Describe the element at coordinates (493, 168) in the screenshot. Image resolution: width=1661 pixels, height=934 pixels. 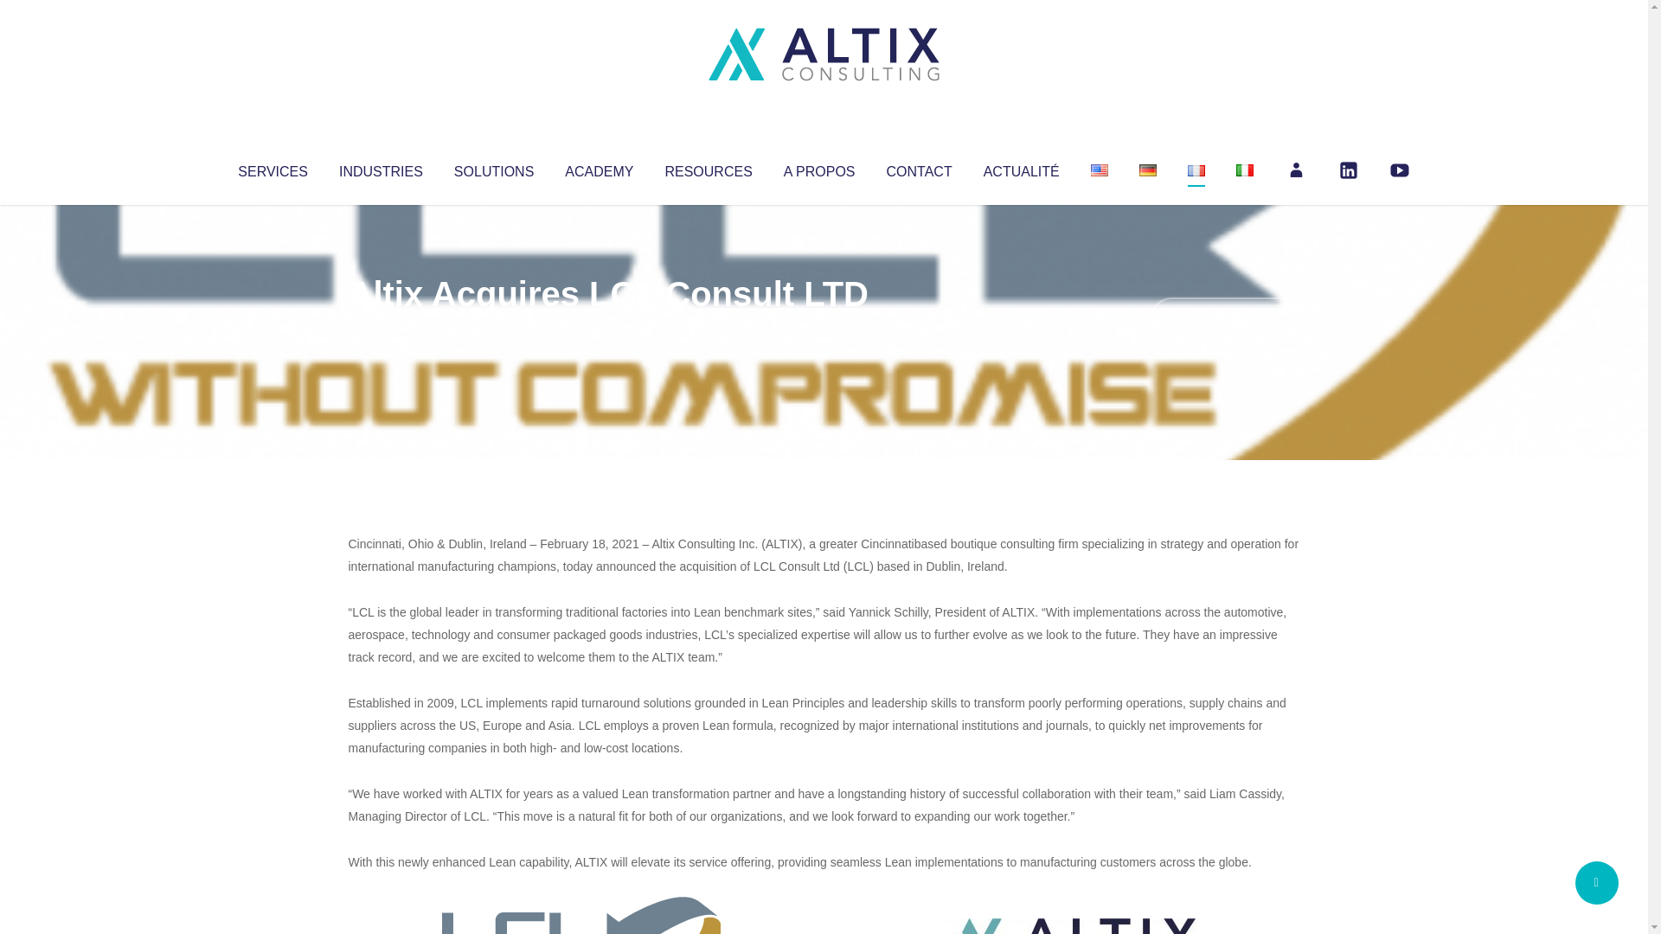
I see `SOLUTIONS` at that location.